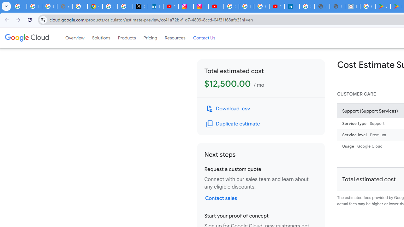 This screenshot has width=404, height=227. Describe the element at coordinates (155, 6) in the screenshot. I see `LinkedIn Privacy Policy` at that location.